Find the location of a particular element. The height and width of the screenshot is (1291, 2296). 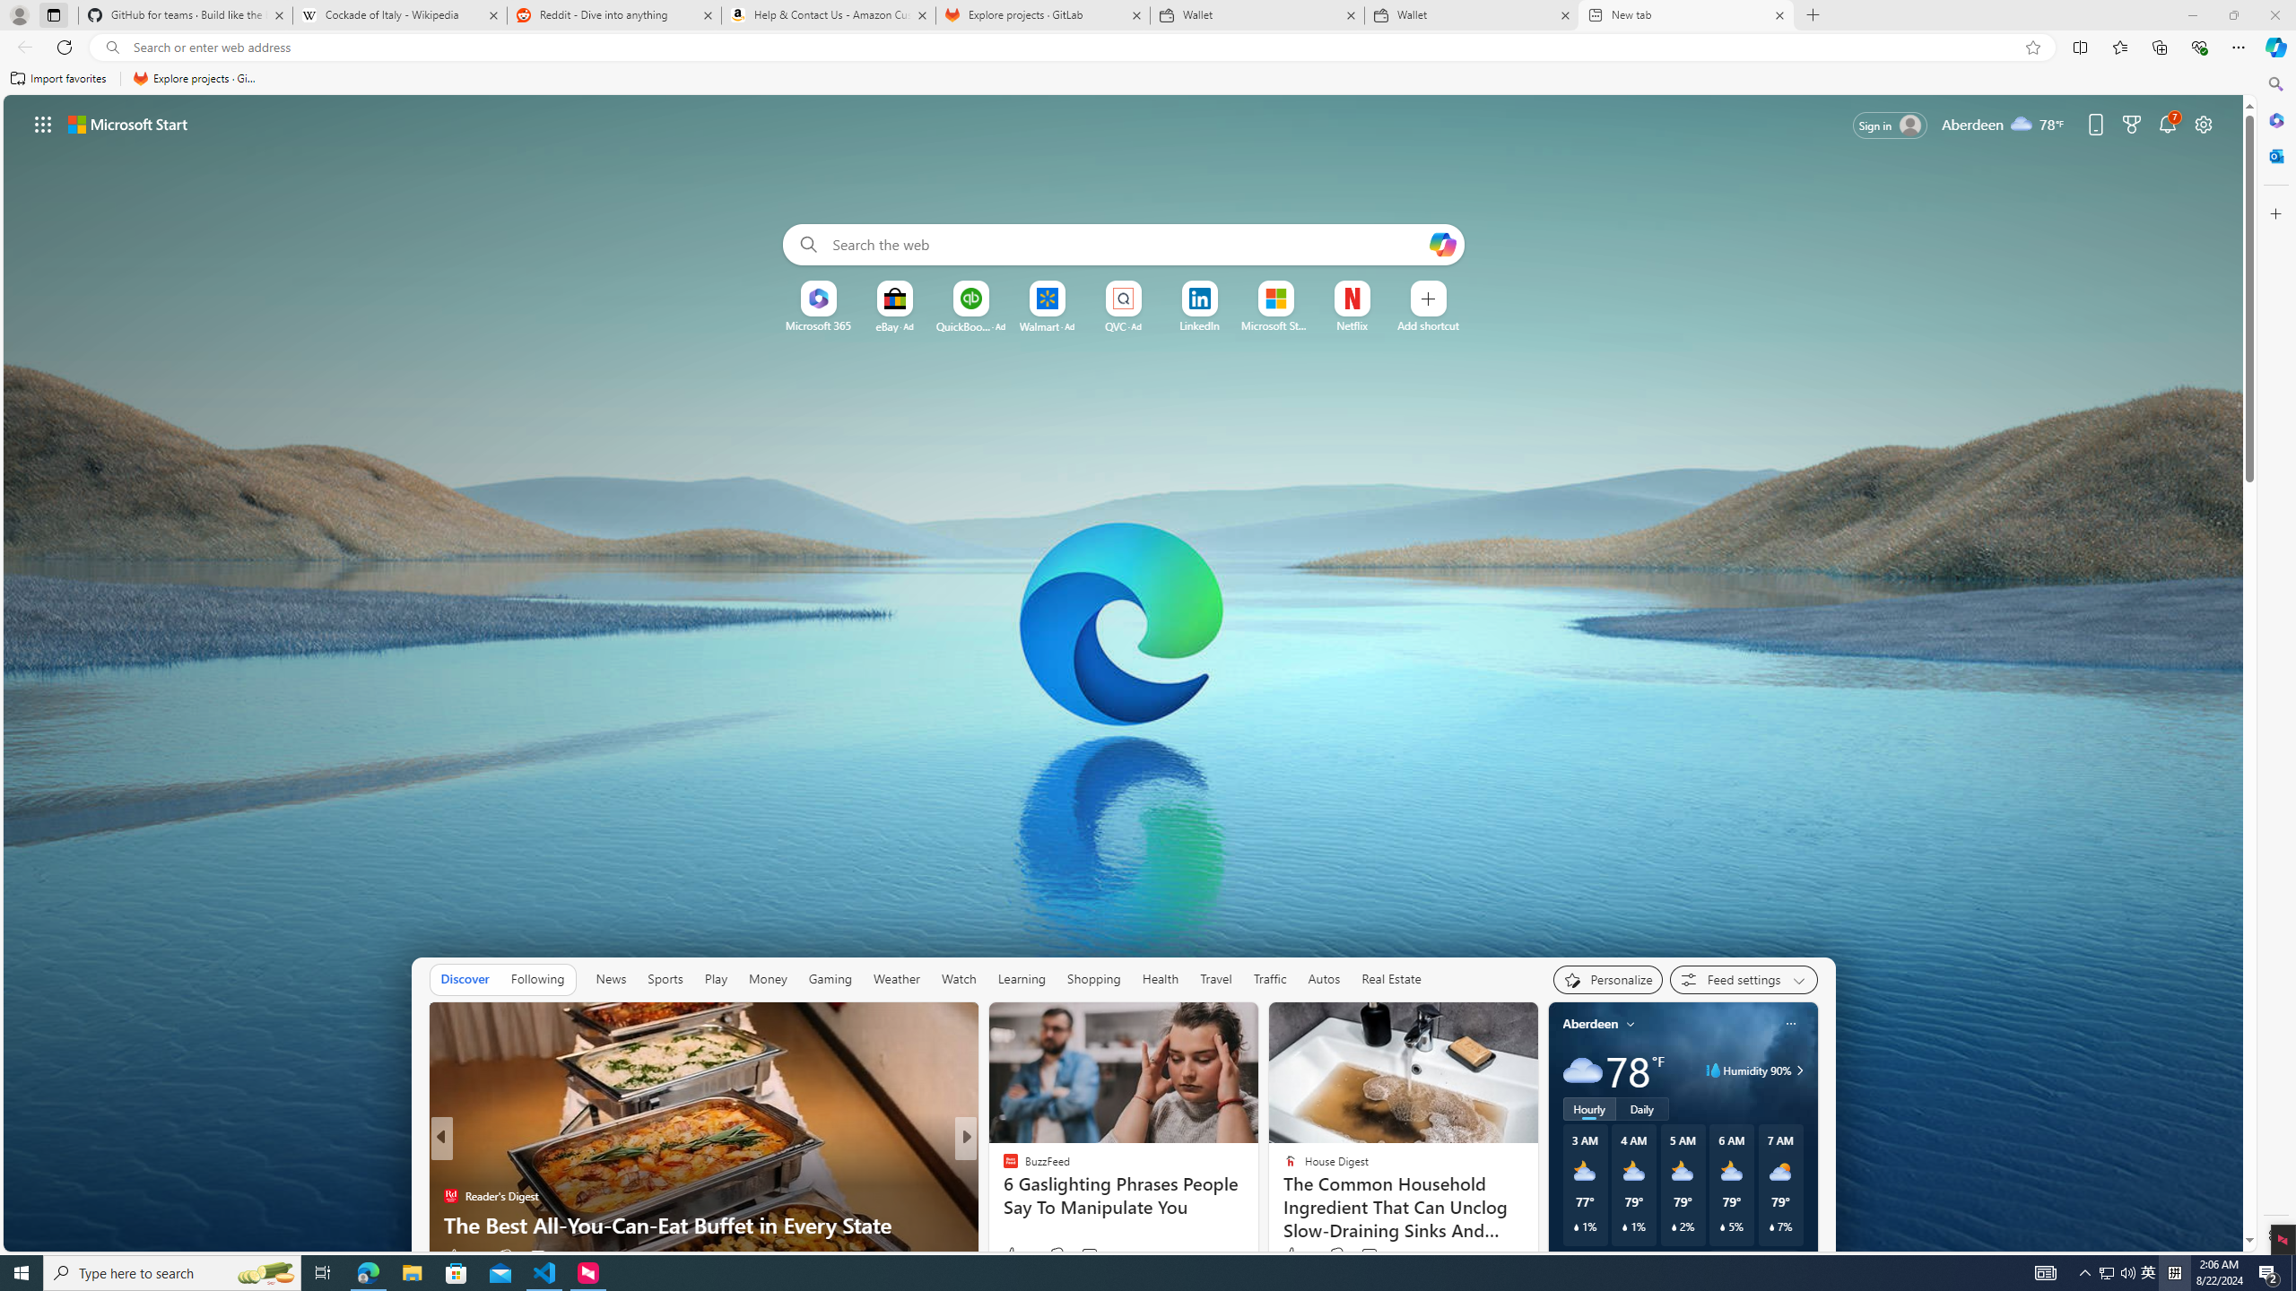

Notification Chevron is located at coordinates (2086, 1273).